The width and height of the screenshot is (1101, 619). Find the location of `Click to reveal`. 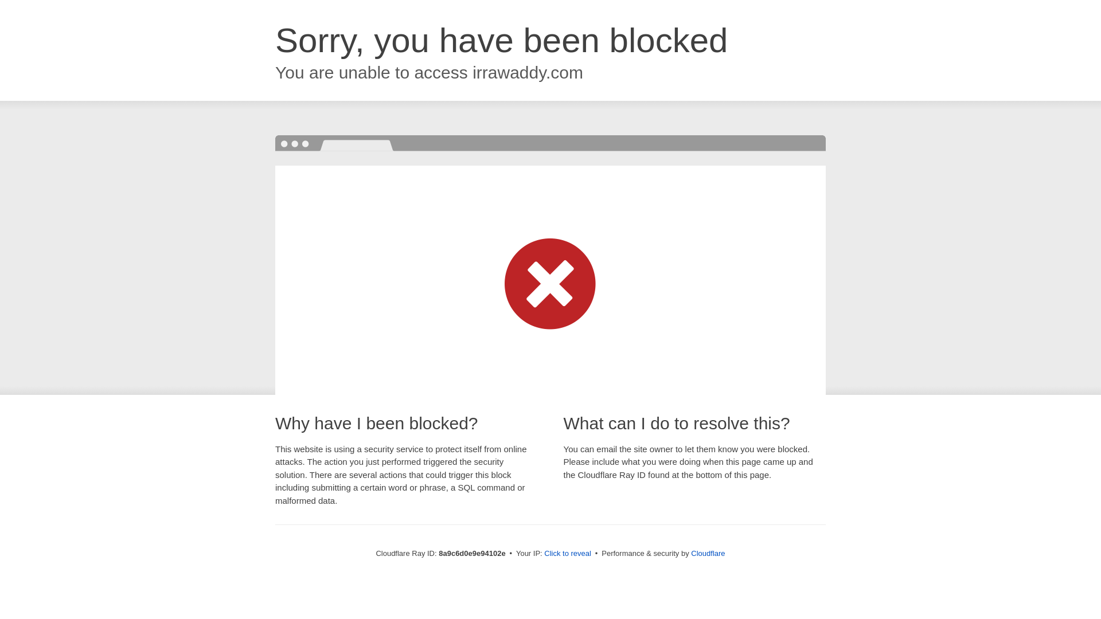

Click to reveal is located at coordinates (568, 554).